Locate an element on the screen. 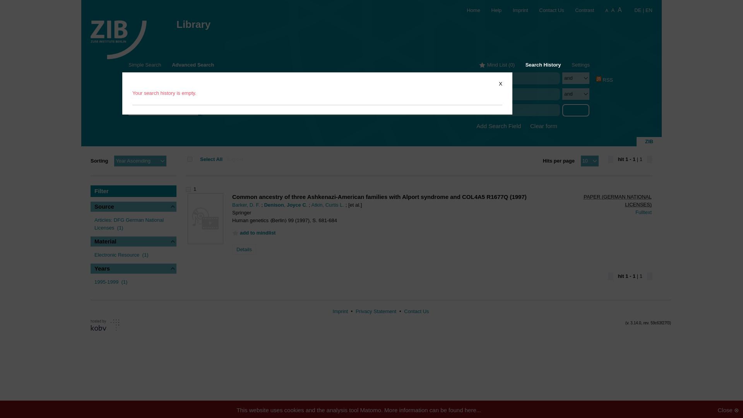 This screenshot has width=743, height=418. ZIB Library is located at coordinates (118, 35).